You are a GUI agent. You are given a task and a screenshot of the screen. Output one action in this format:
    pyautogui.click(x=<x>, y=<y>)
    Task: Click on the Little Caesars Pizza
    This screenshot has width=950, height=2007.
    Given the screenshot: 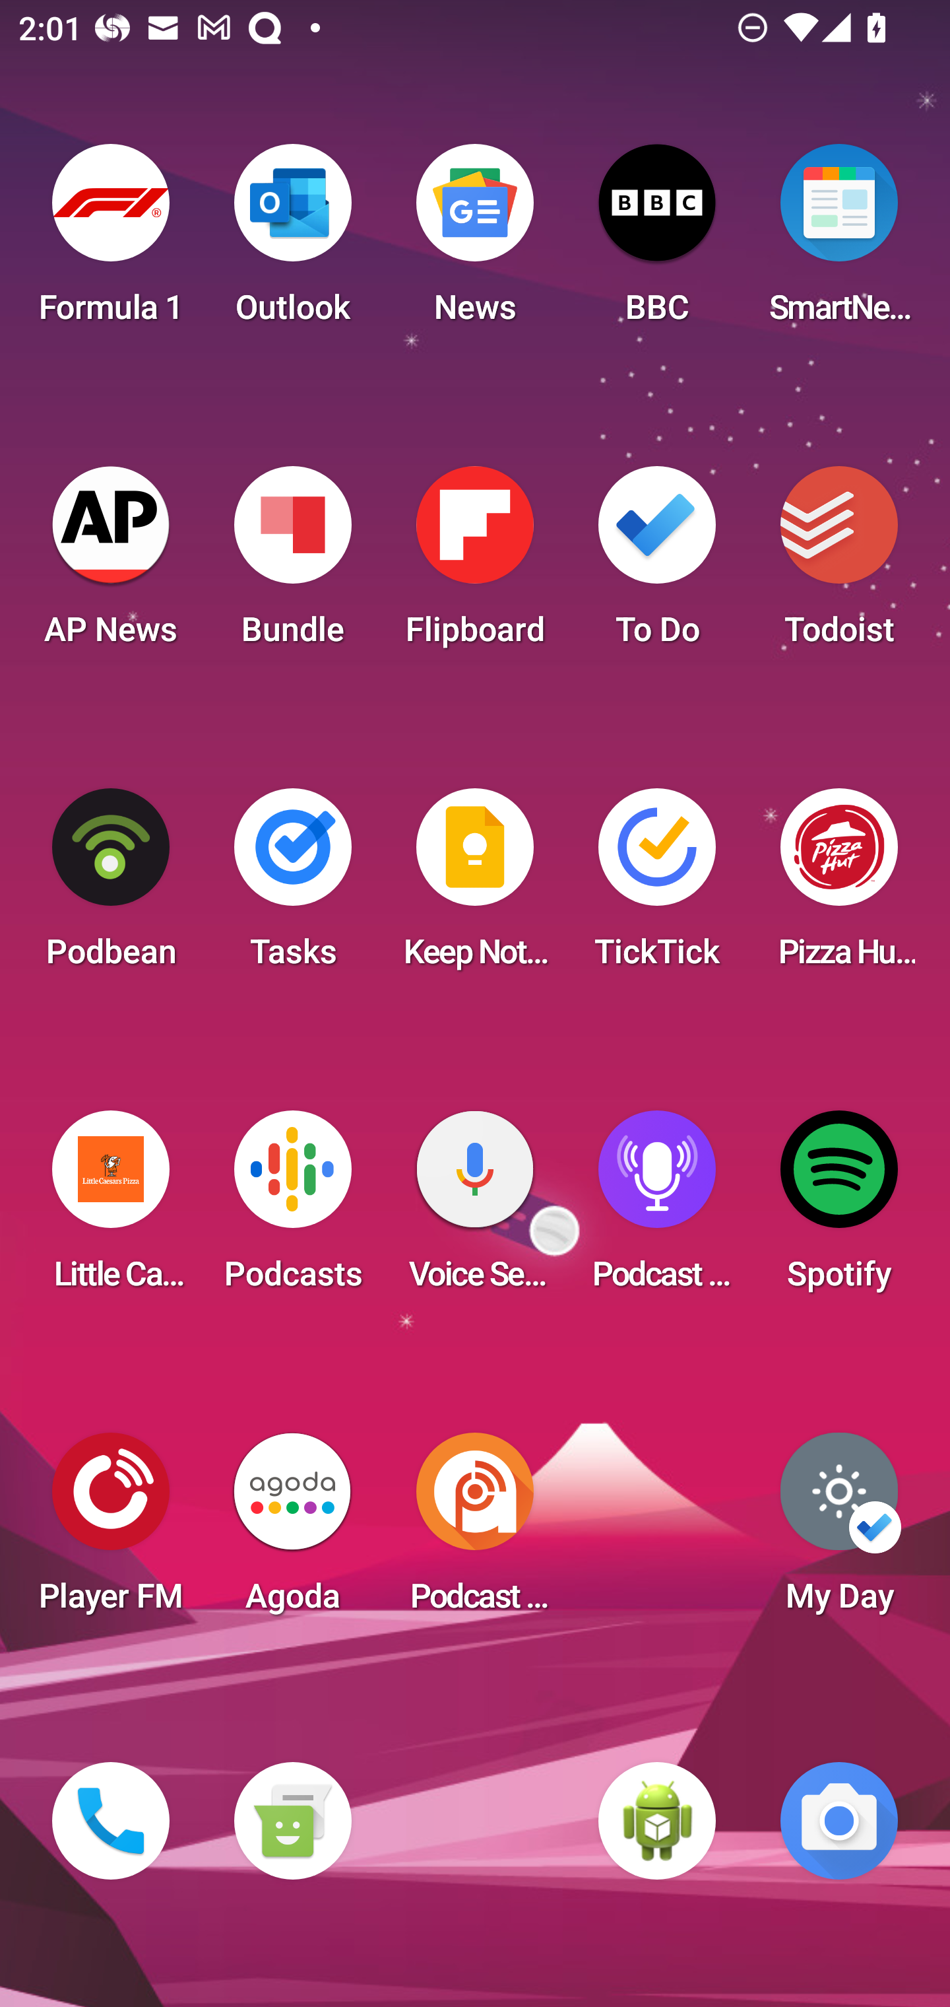 What is the action you would take?
    pyautogui.click(x=111, y=1208)
    